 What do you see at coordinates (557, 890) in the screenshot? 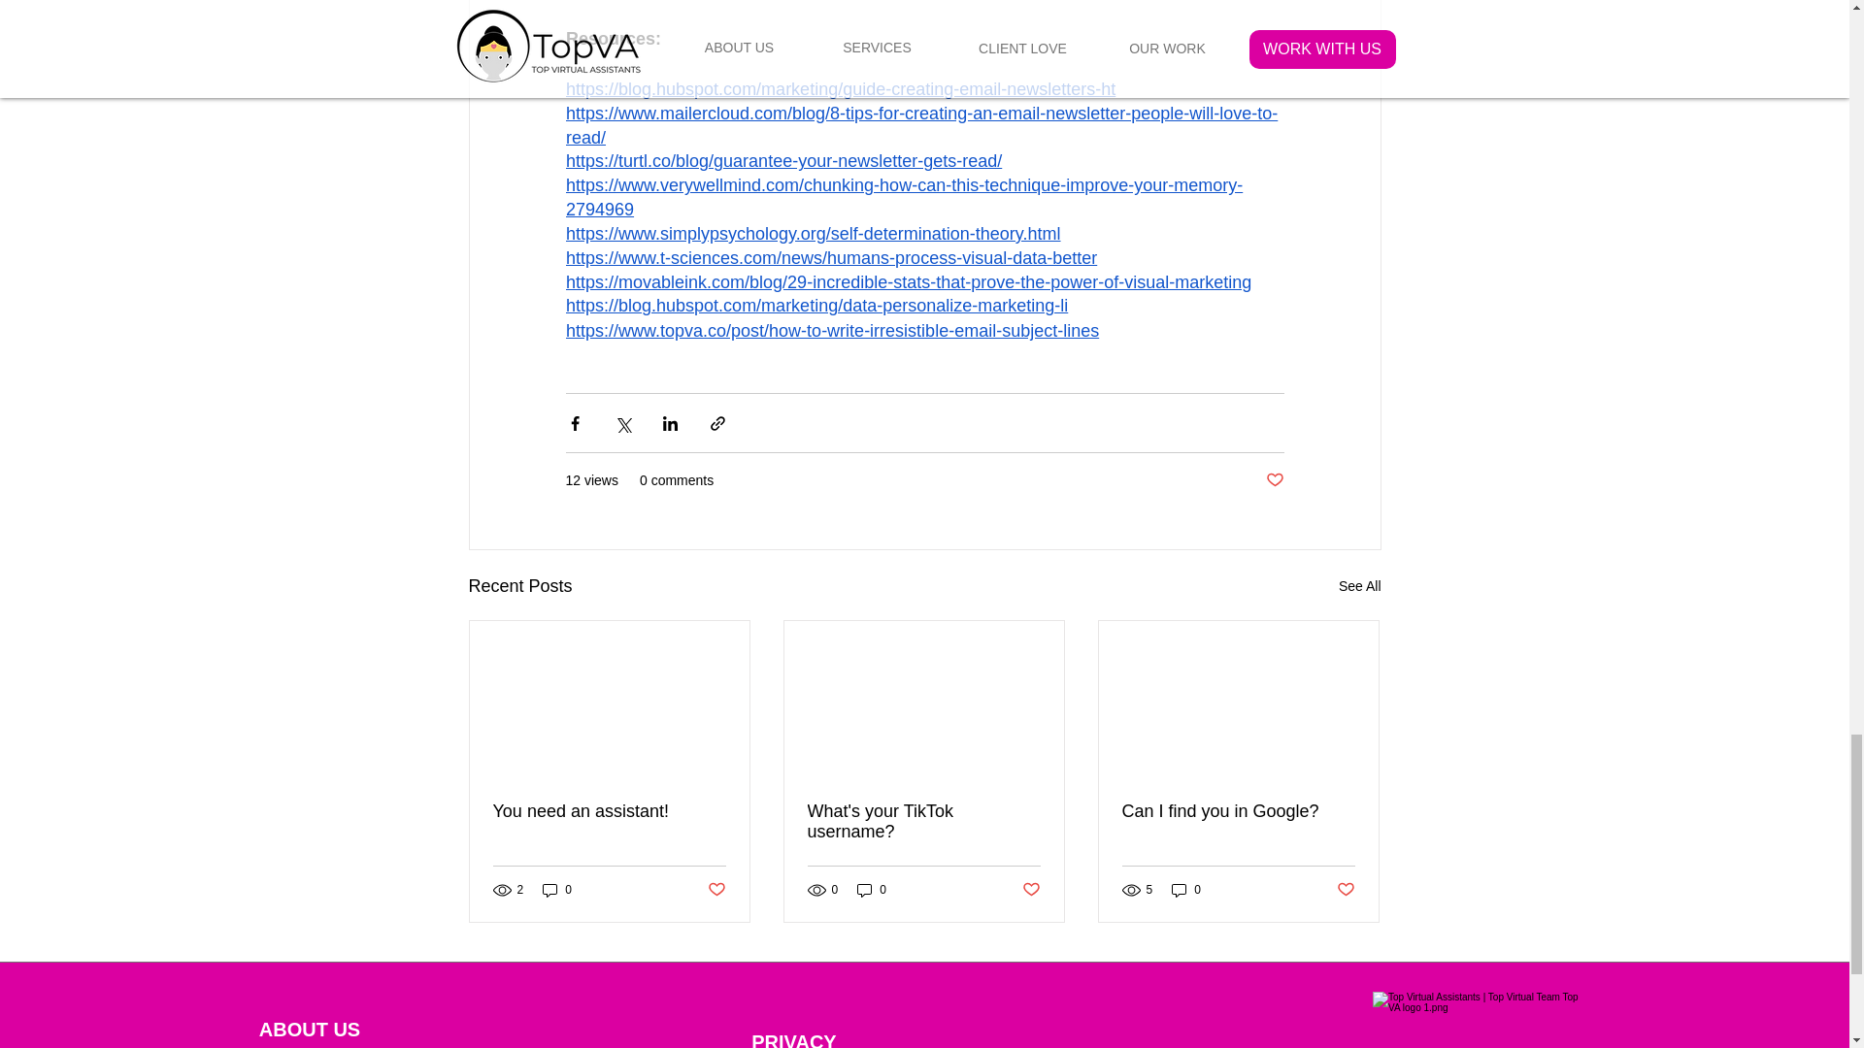
I see `0` at bounding box center [557, 890].